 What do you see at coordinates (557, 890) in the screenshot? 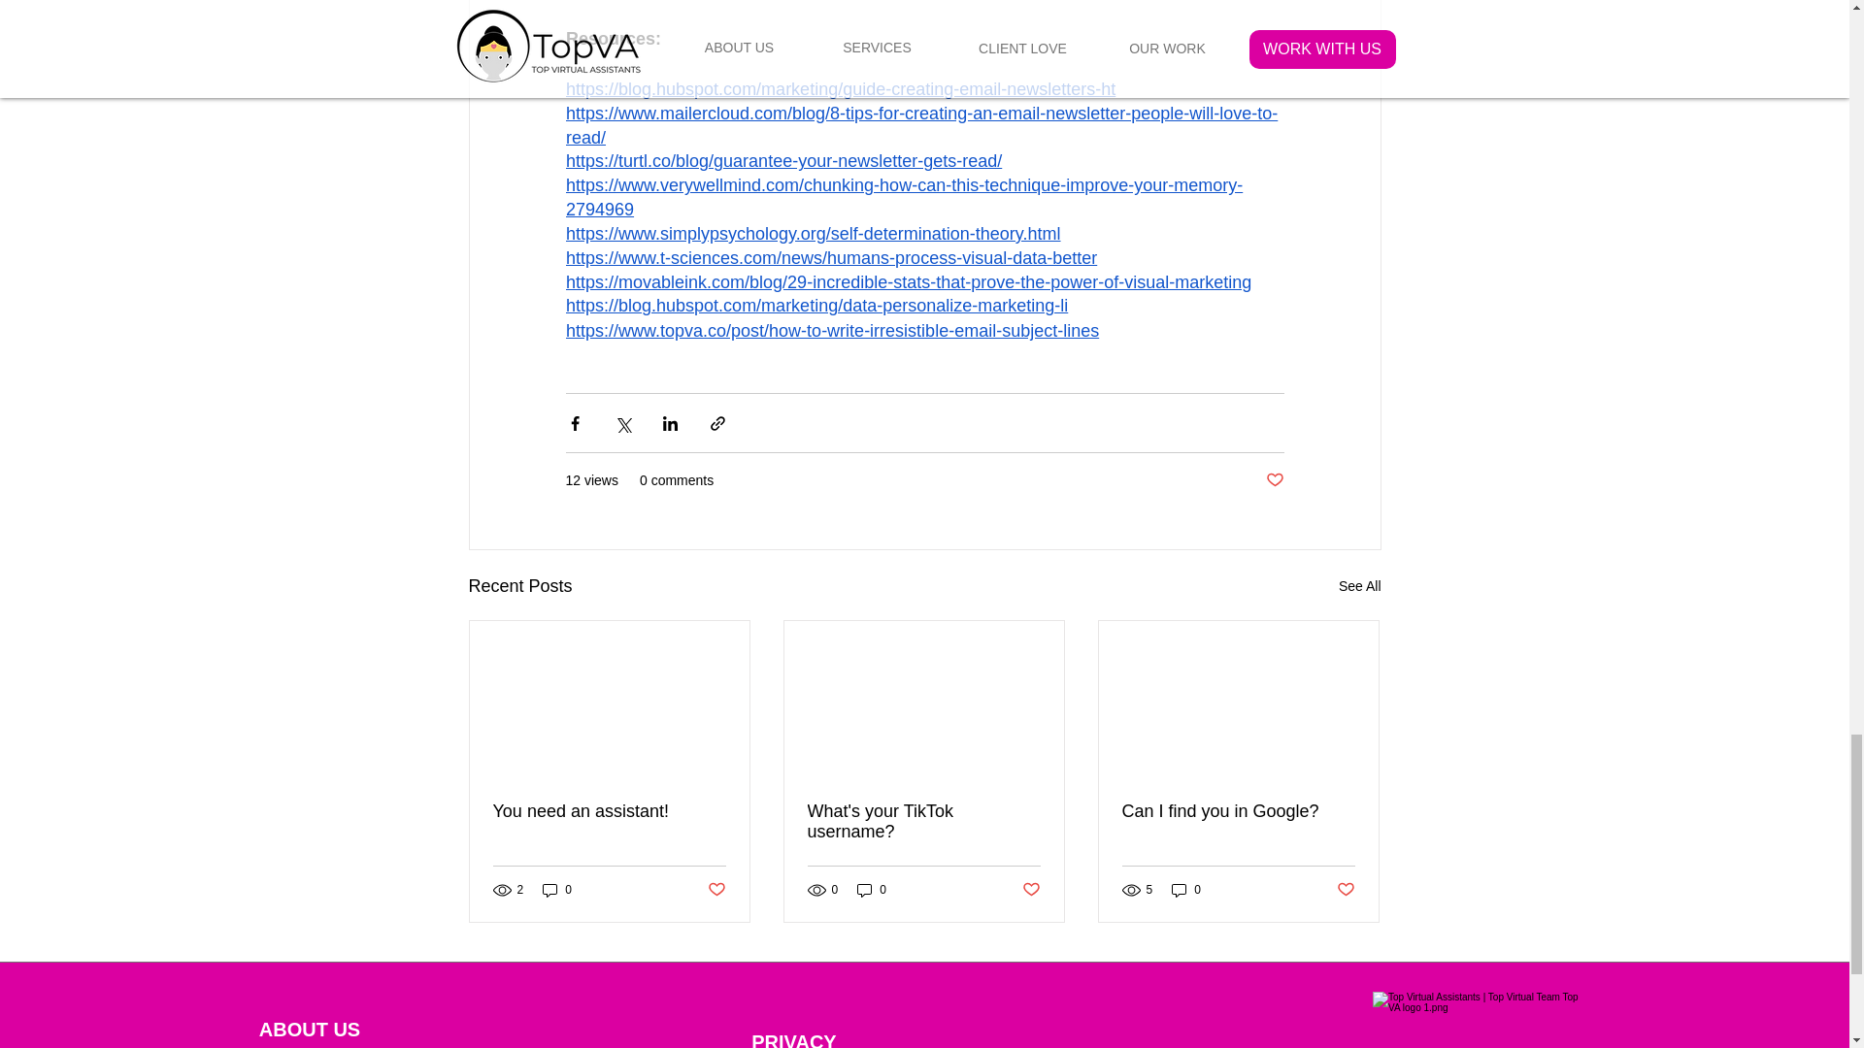
I see `0` at bounding box center [557, 890].